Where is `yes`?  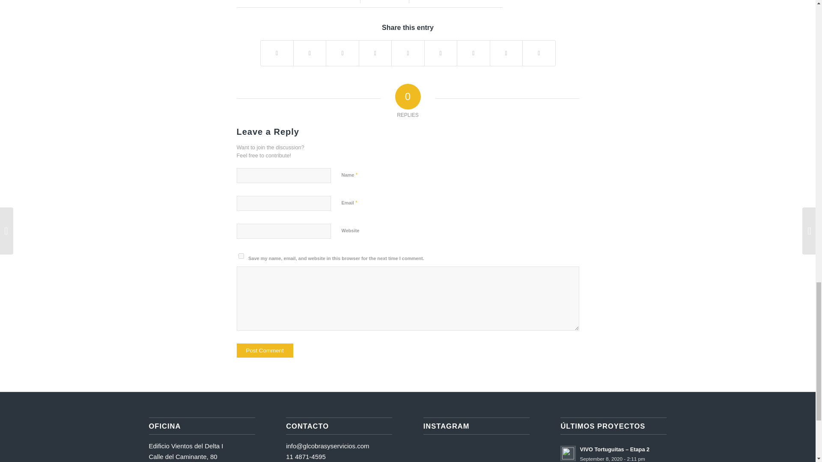
yes is located at coordinates (241, 256).